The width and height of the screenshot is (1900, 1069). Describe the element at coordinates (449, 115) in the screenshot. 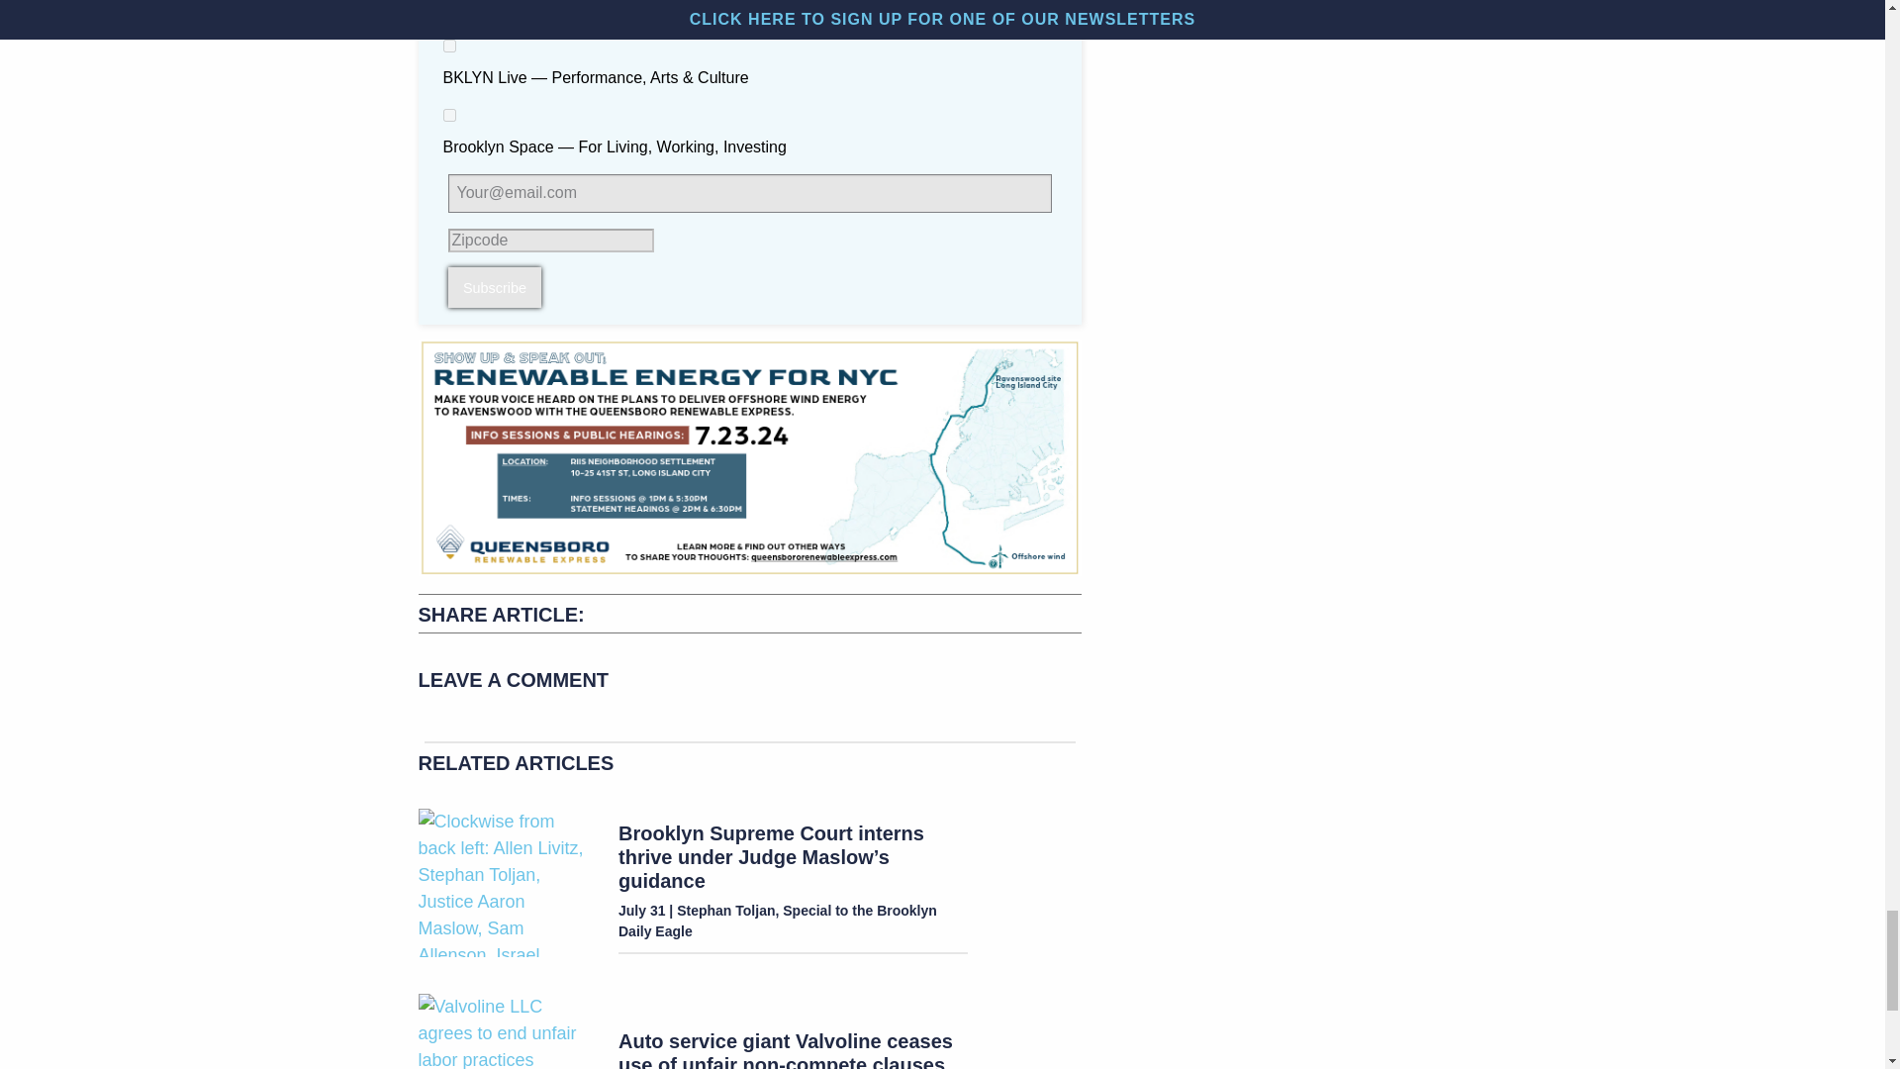

I see `Brooklyn Space: Real Estate` at that location.